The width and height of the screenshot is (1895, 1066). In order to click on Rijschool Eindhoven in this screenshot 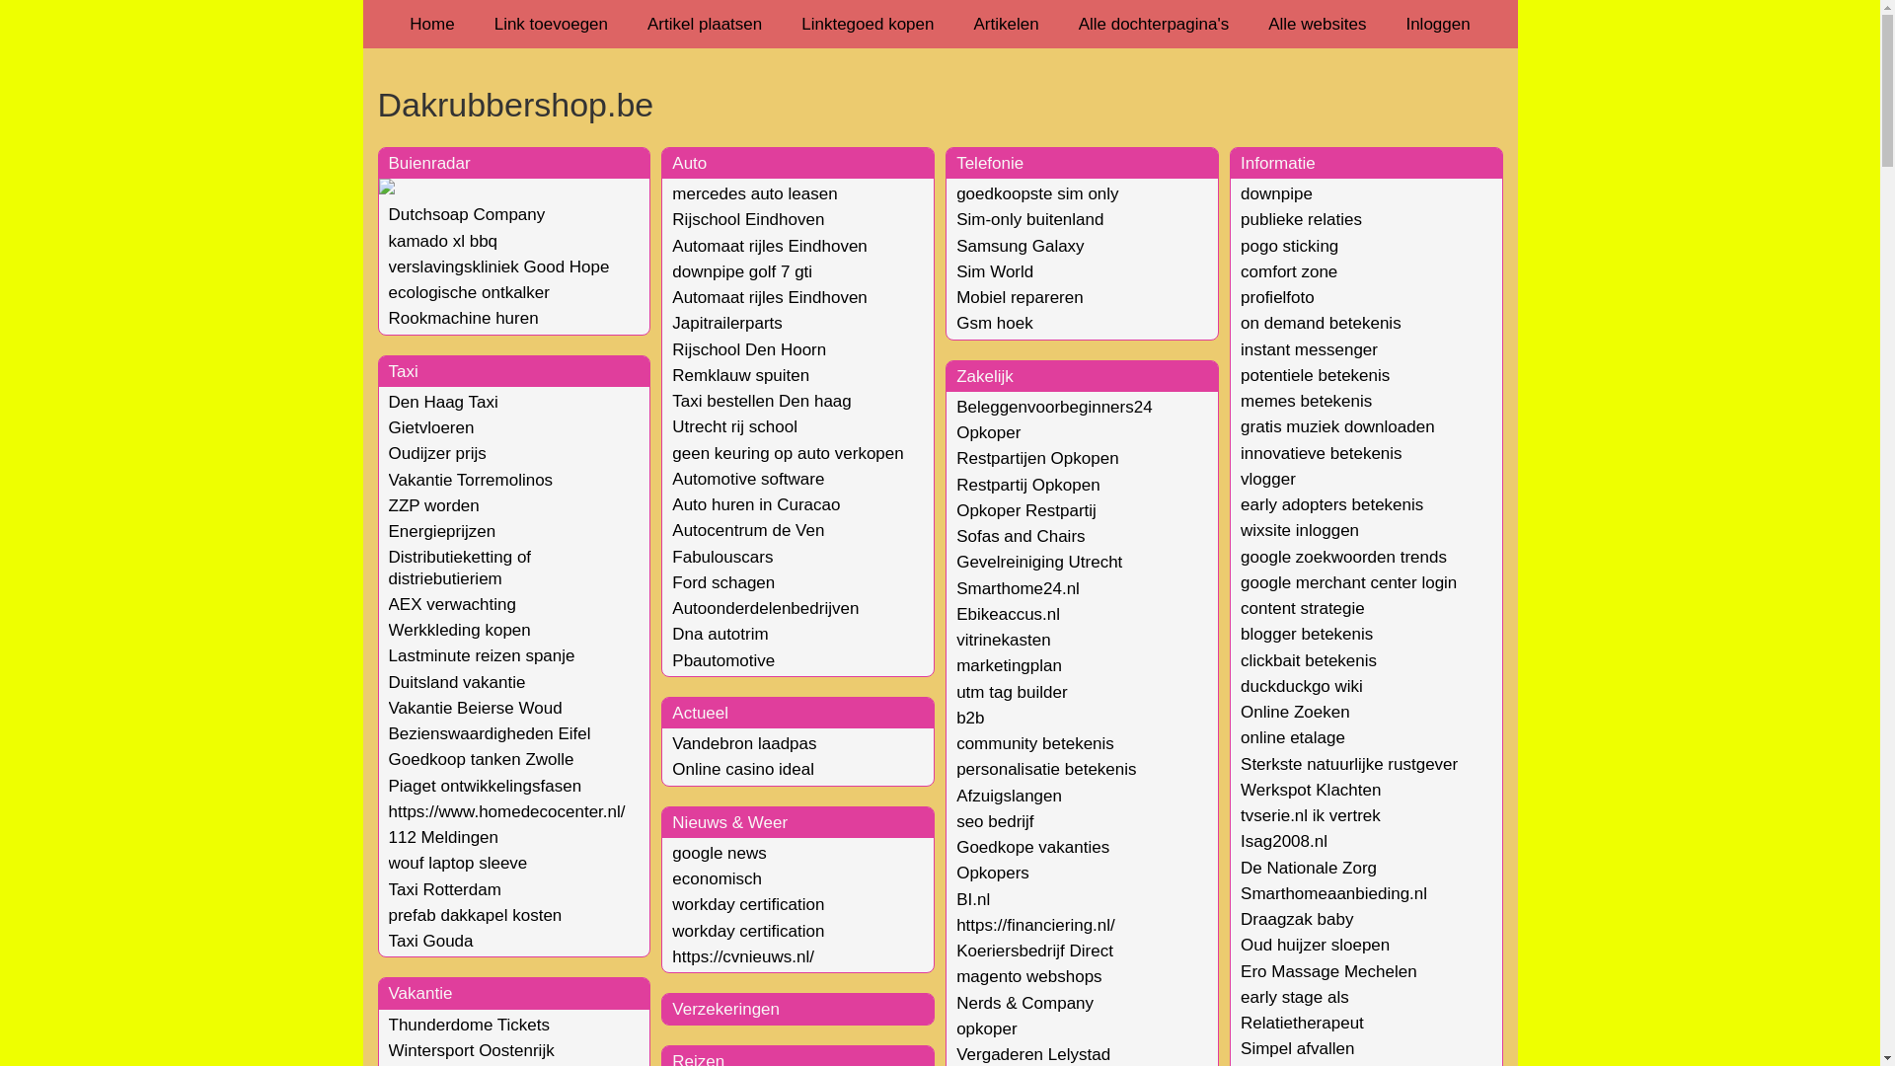, I will do `click(748, 219)`.